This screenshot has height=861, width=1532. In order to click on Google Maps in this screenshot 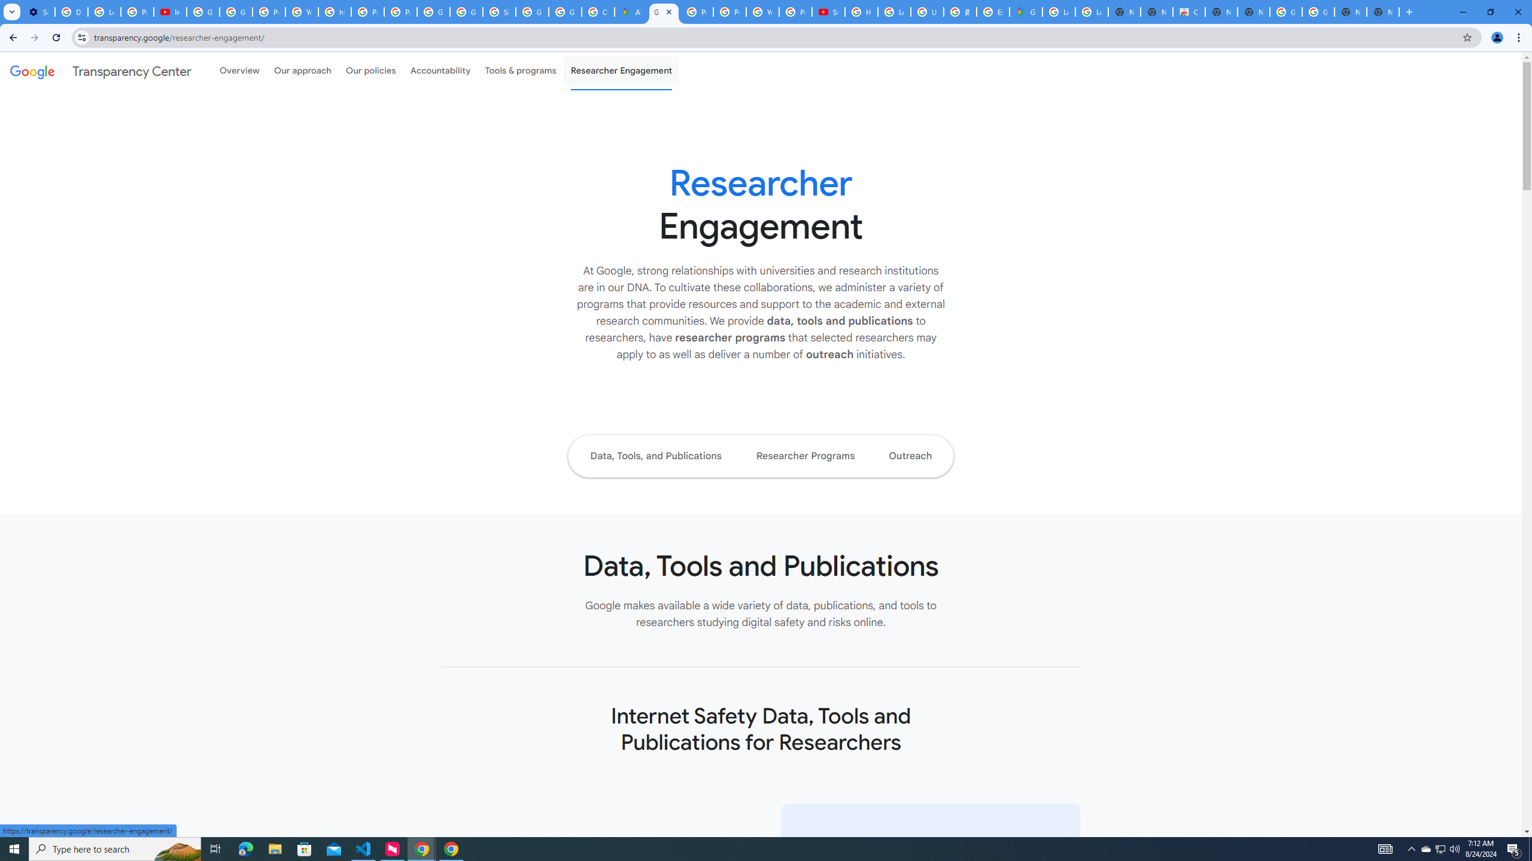, I will do `click(1026, 12)`.